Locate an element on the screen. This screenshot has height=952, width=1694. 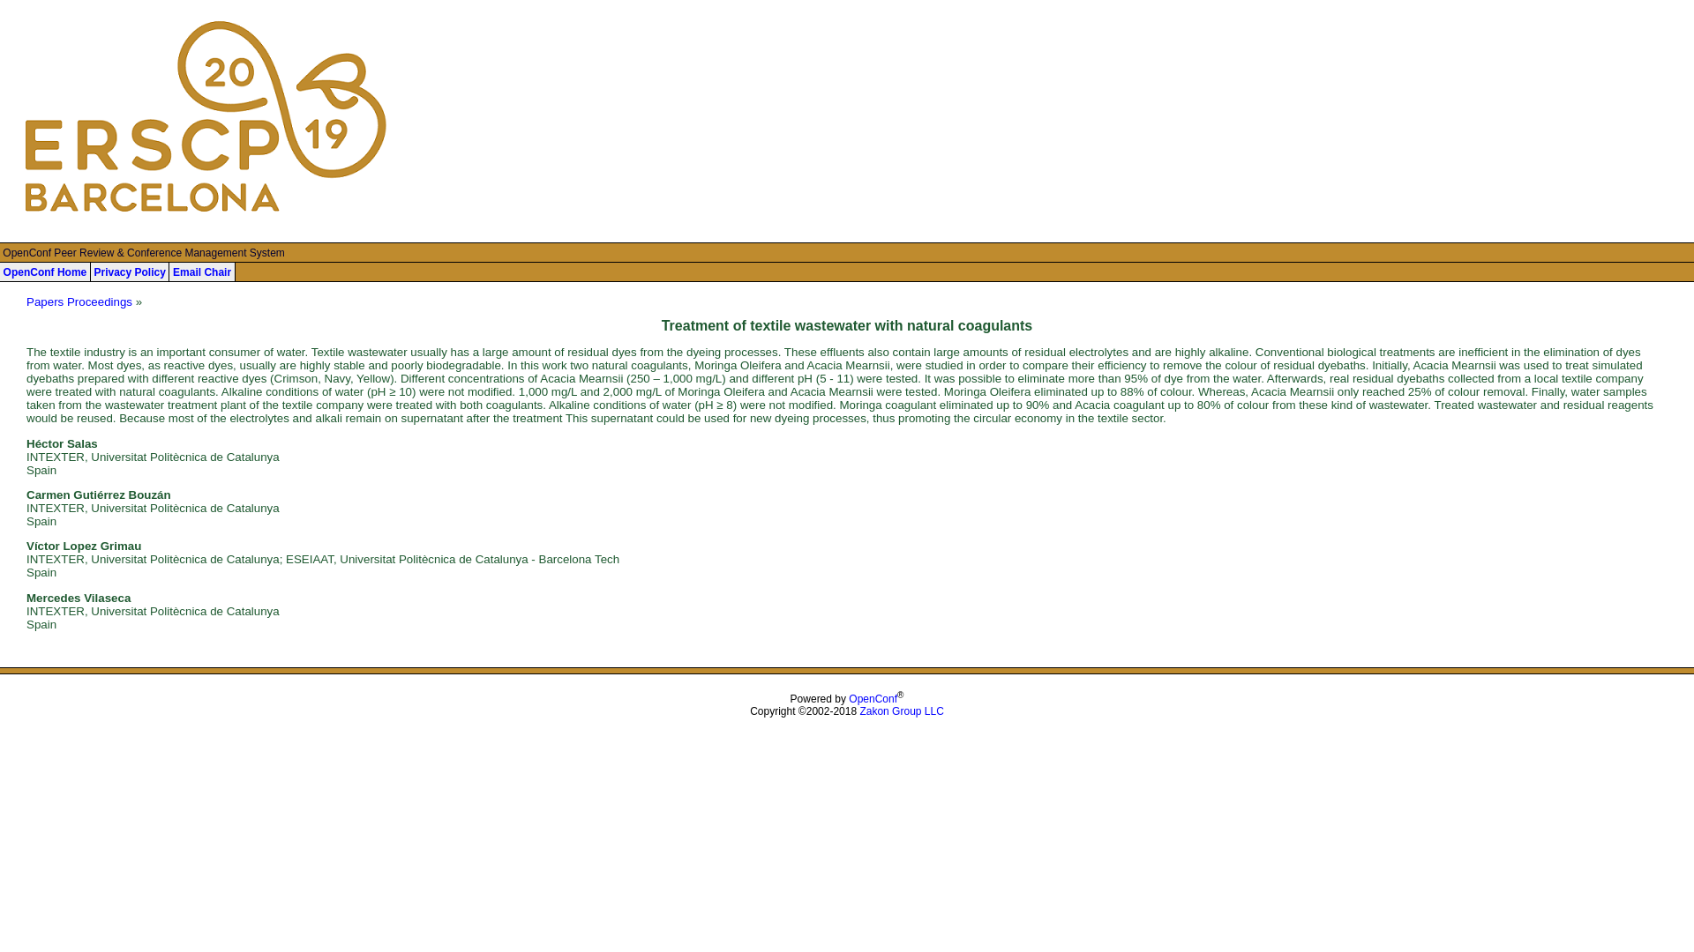
Papers Proceedings is located at coordinates (79, 301).